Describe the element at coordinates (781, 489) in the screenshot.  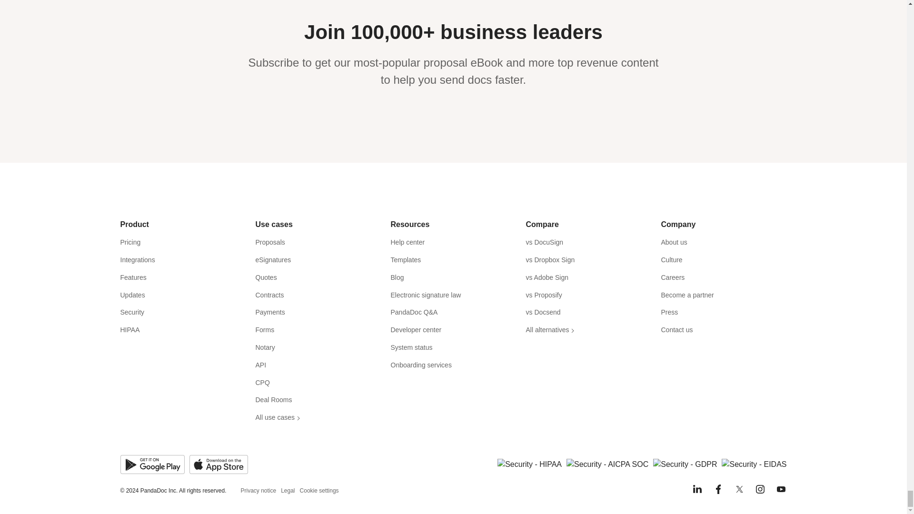
I see `Youtube` at that location.